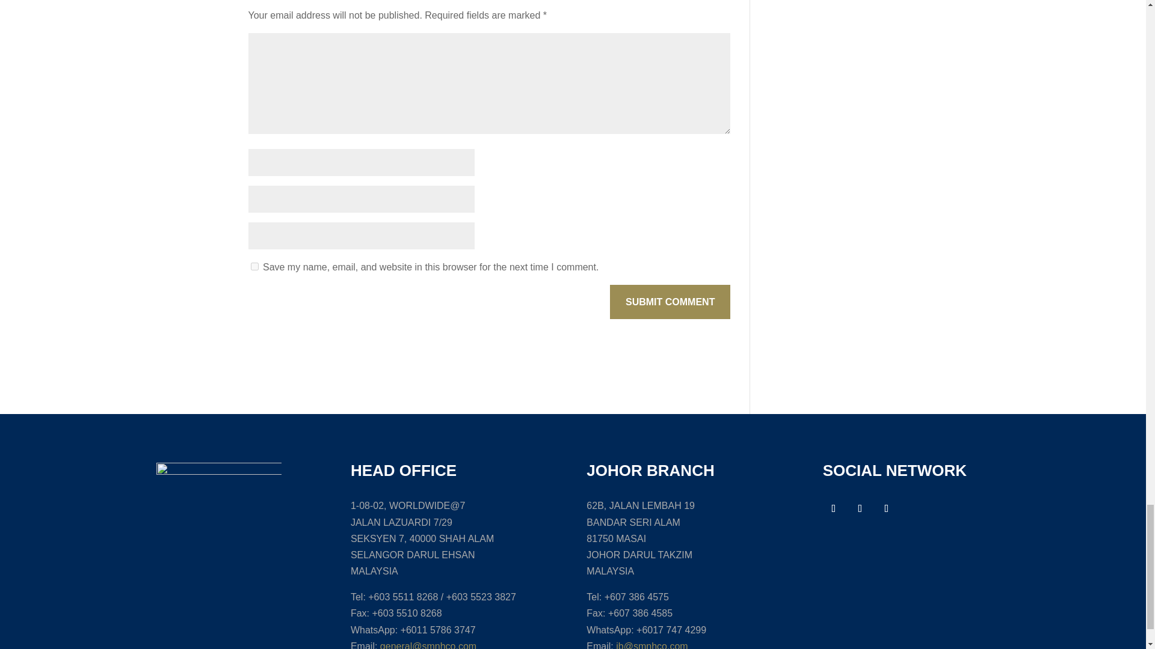  What do you see at coordinates (860, 508) in the screenshot?
I see `Follow on Twitter` at bounding box center [860, 508].